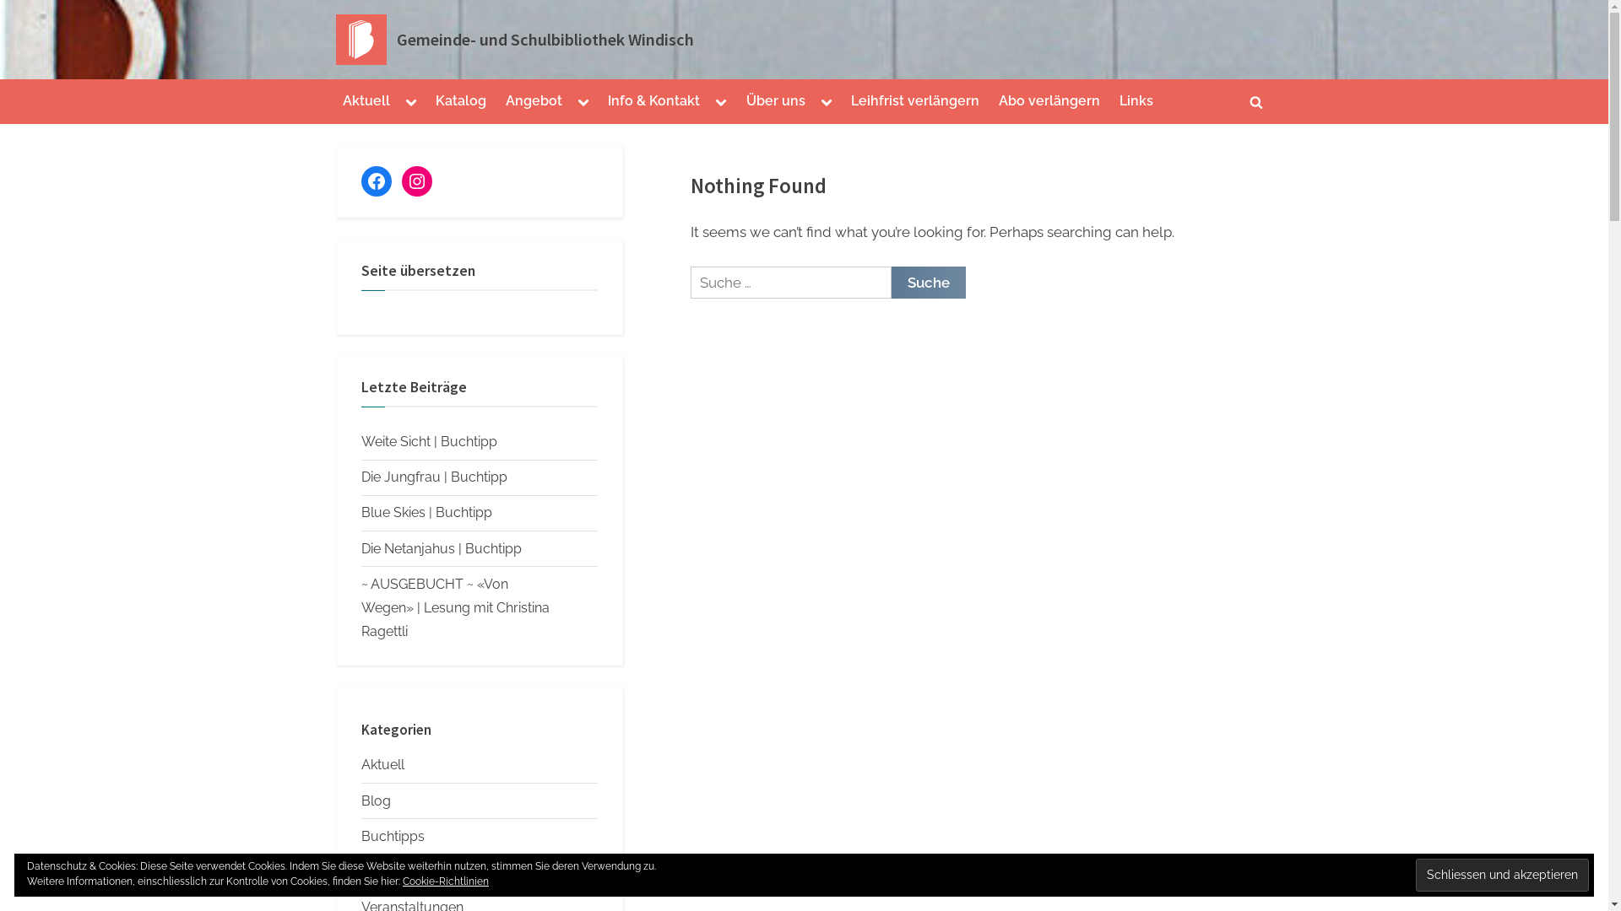 Image resolution: width=1621 pixels, height=911 pixels. Describe the element at coordinates (417, 181) in the screenshot. I see `Instagram` at that location.